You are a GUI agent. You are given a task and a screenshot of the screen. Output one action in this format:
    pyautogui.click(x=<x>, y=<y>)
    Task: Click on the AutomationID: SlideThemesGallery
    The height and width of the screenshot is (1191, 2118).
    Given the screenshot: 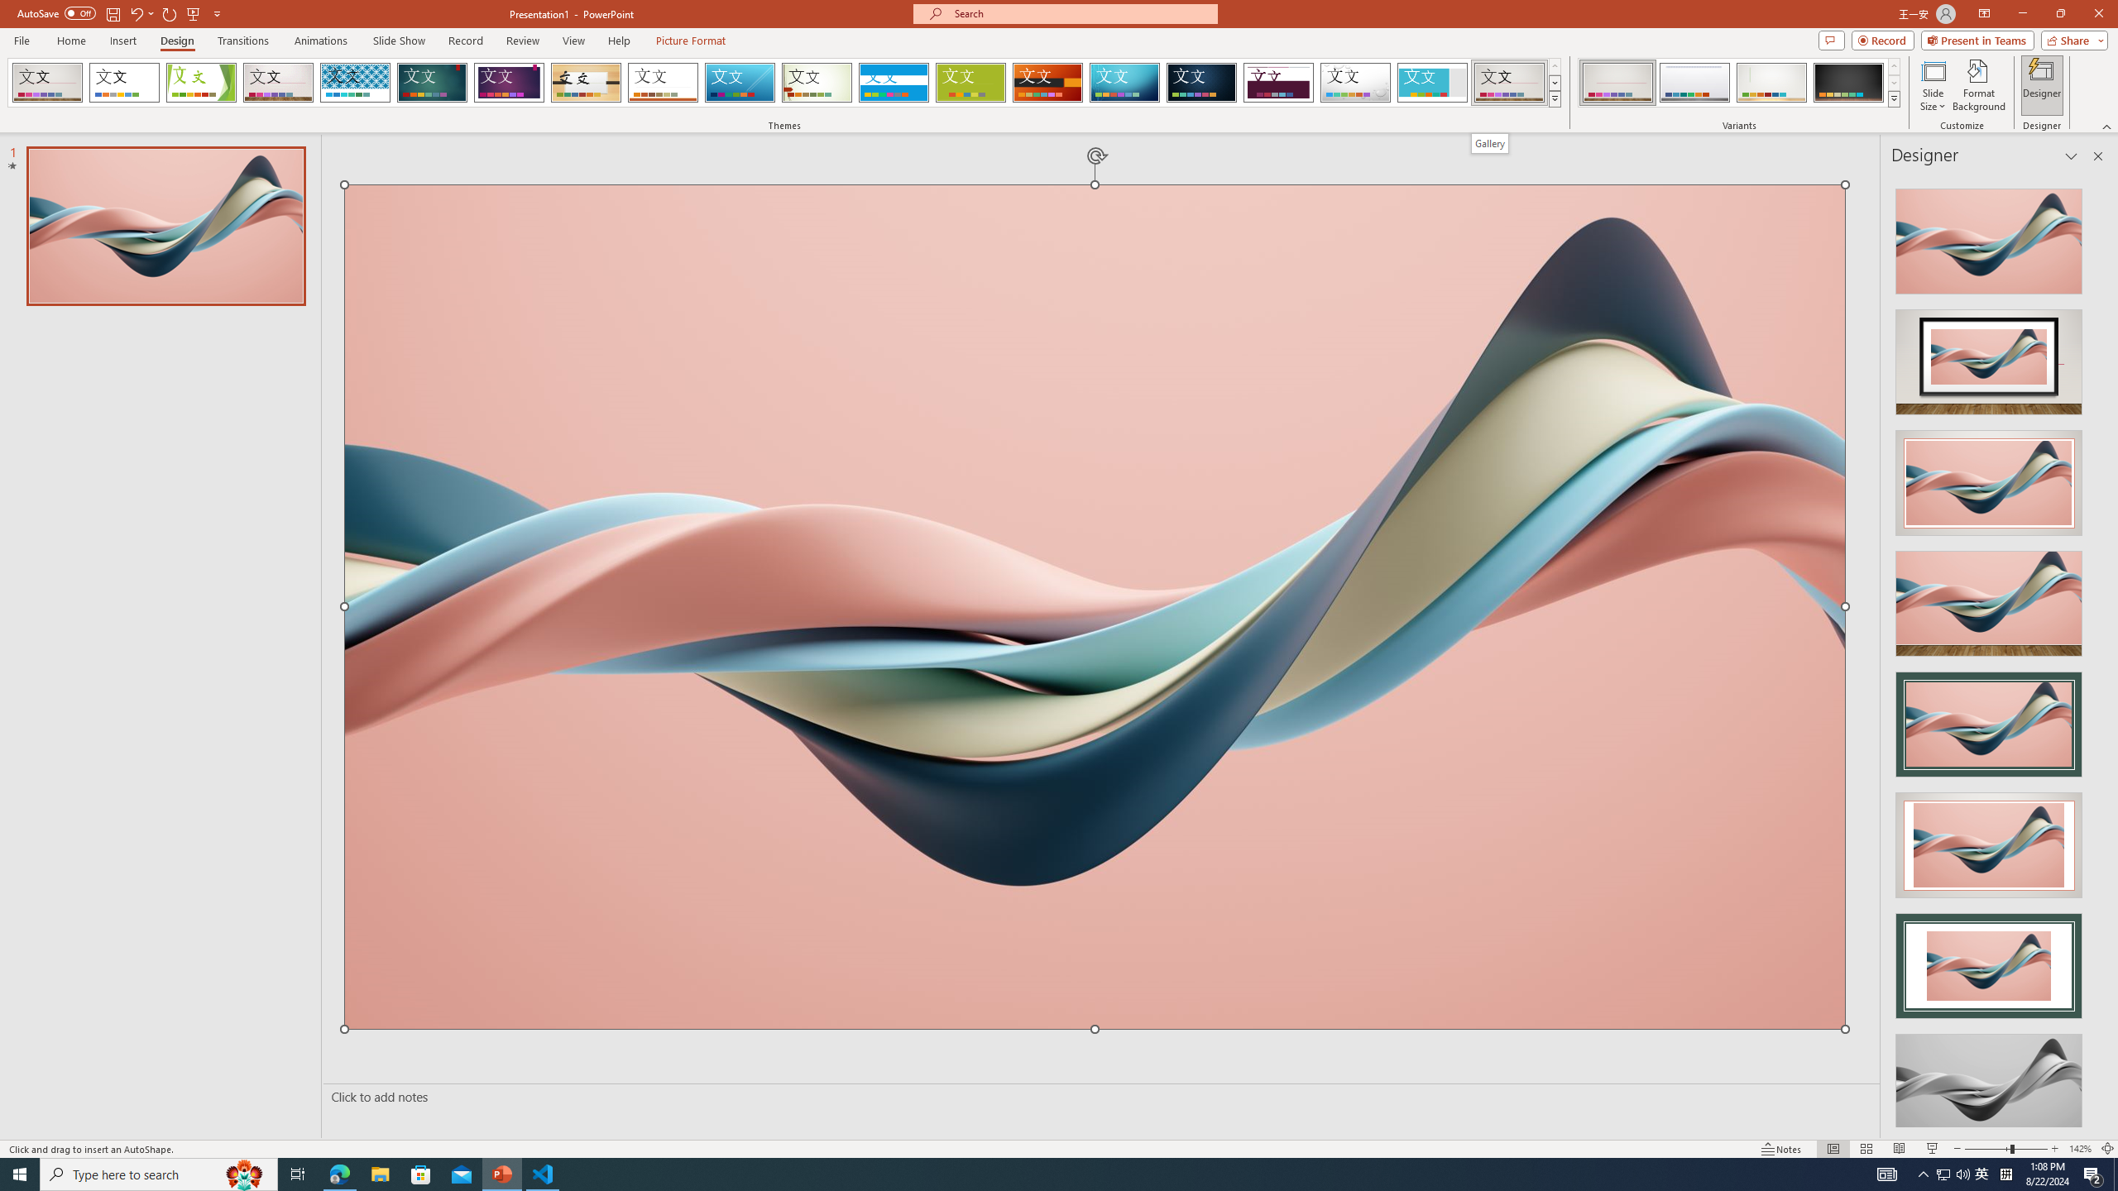 What is the action you would take?
    pyautogui.click(x=784, y=83)
    